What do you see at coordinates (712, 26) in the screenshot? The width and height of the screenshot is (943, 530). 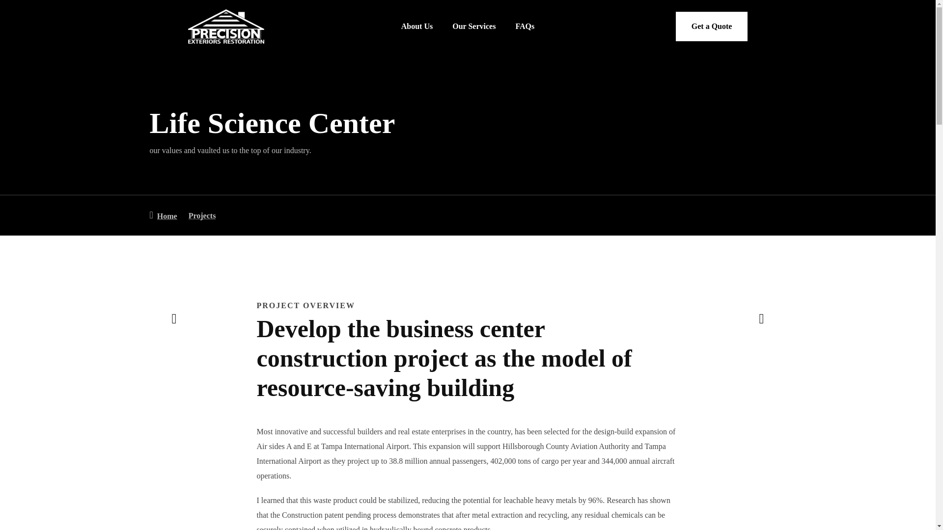 I see `Get a Quote` at bounding box center [712, 26].